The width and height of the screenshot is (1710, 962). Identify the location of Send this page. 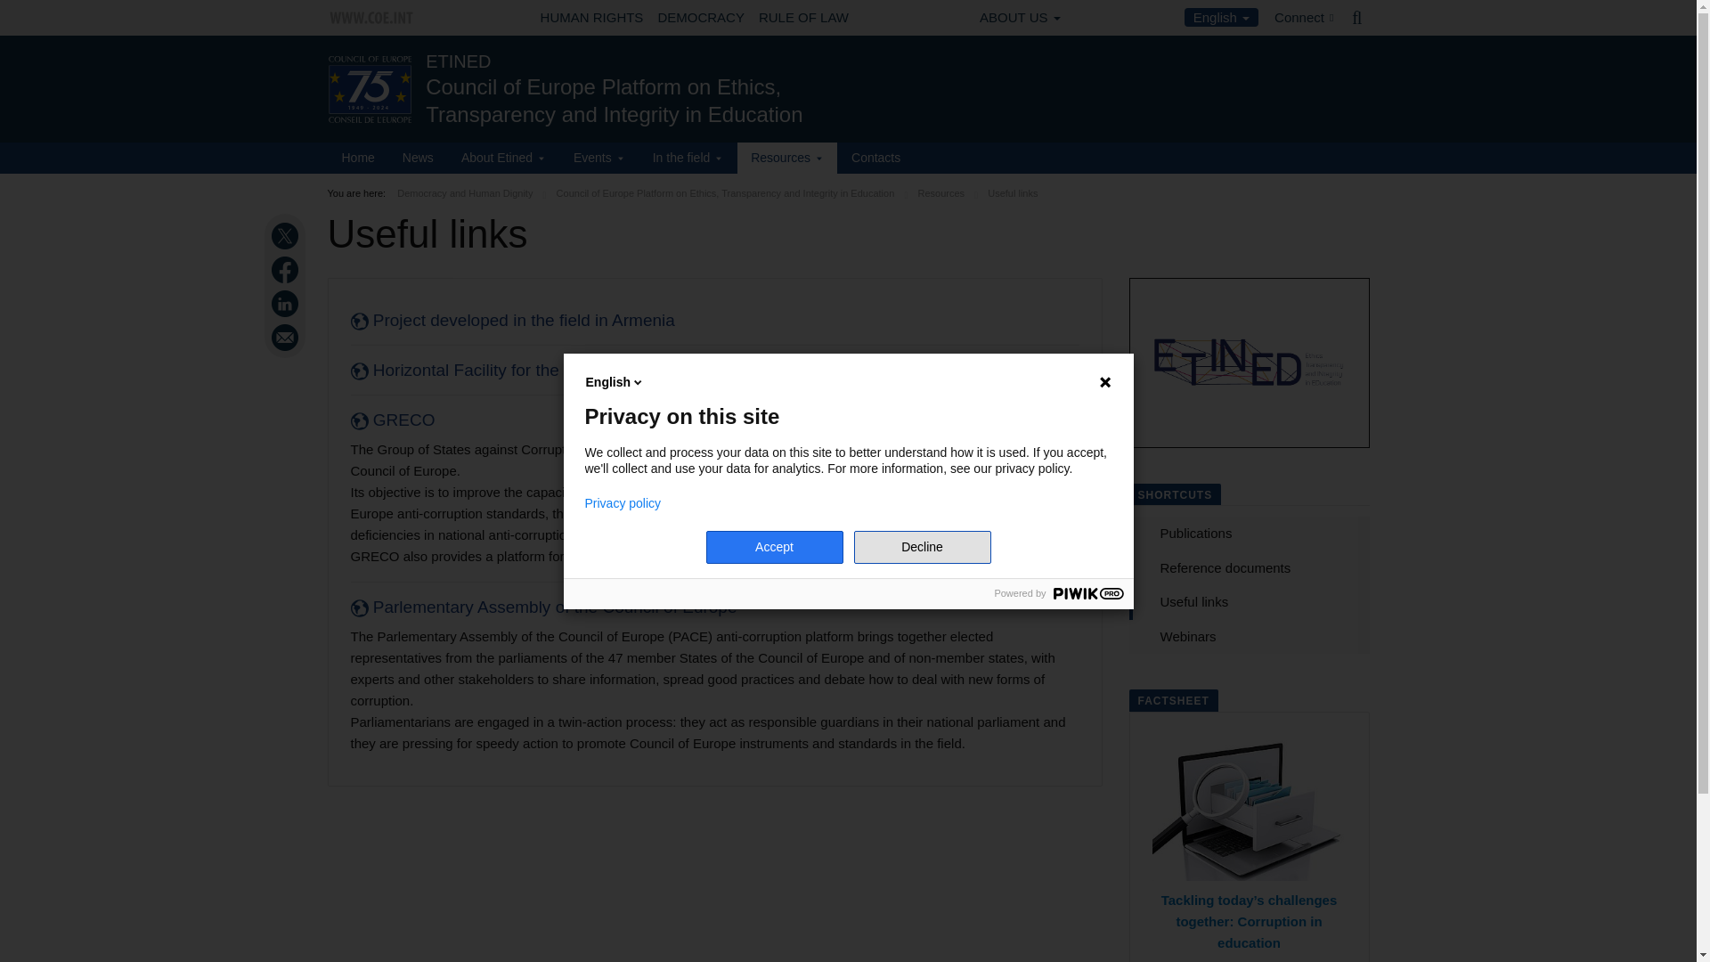
(287, 337).